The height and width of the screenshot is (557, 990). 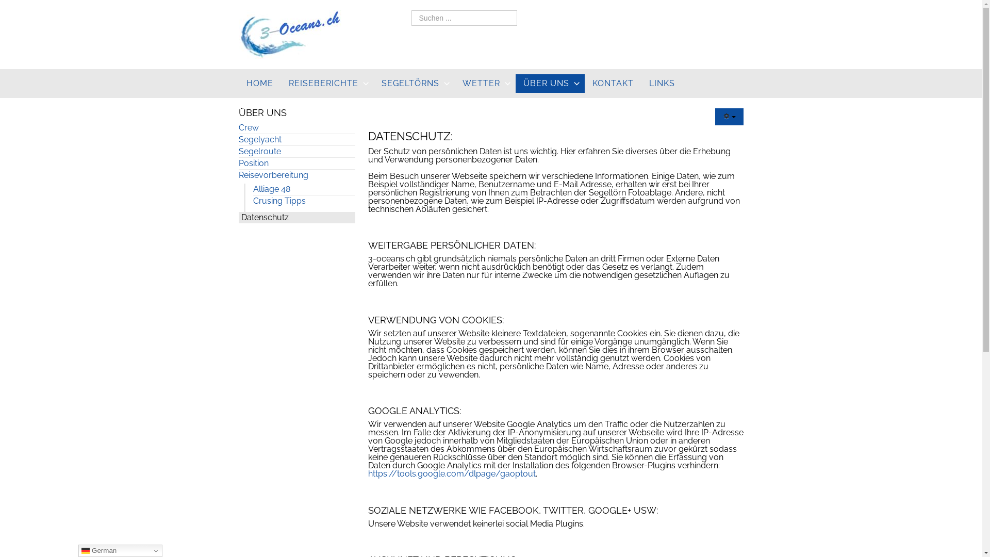 What do you see at coordinates (296, 152) in the screenshot?
I see `Segelroute` at bounding box center [296, 152].